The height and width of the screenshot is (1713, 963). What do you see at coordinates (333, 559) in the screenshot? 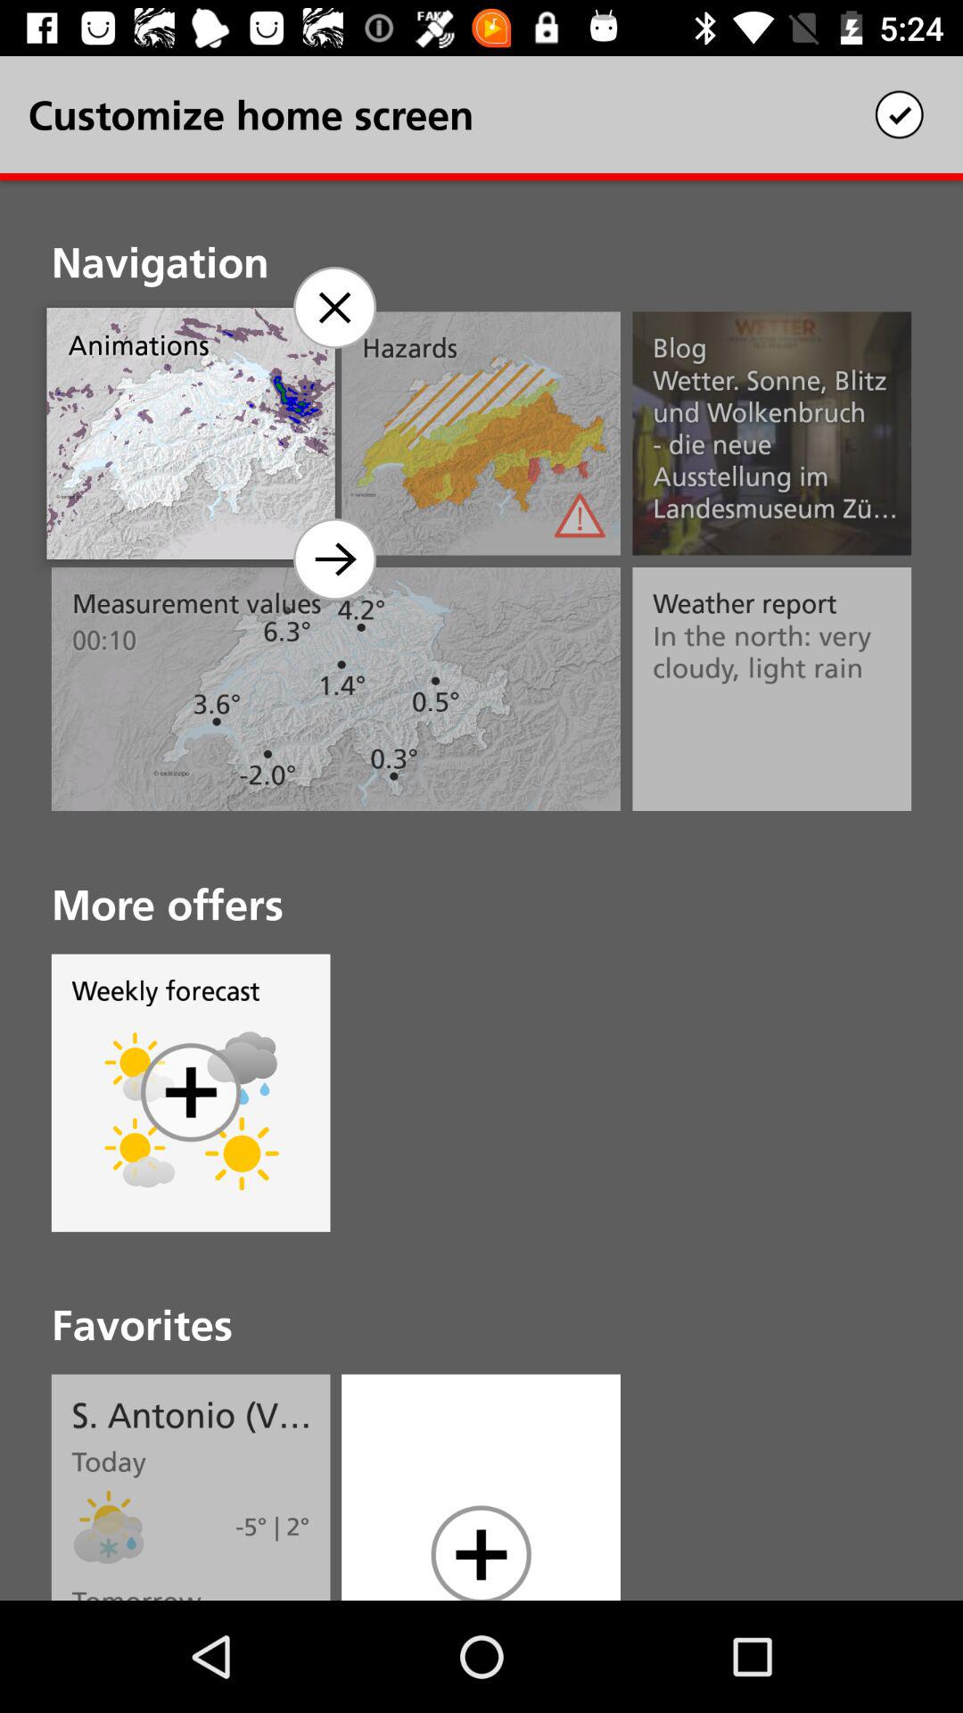
I see `select the item above the more offers icon` at bounding box center [333, 559].